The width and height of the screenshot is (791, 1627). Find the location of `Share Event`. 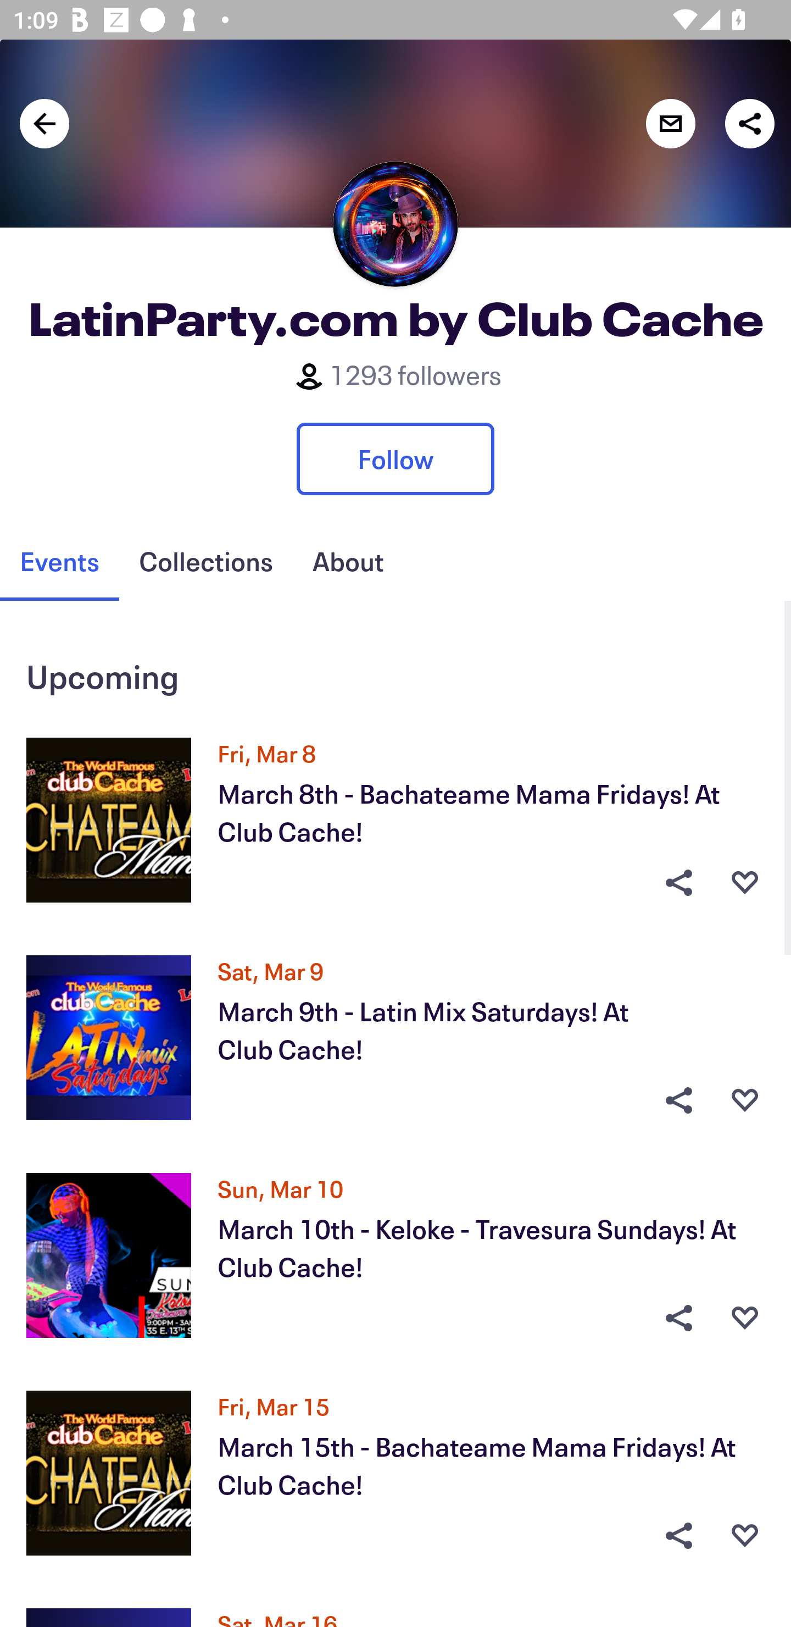

Share Event is located at coordinates (678, 882).